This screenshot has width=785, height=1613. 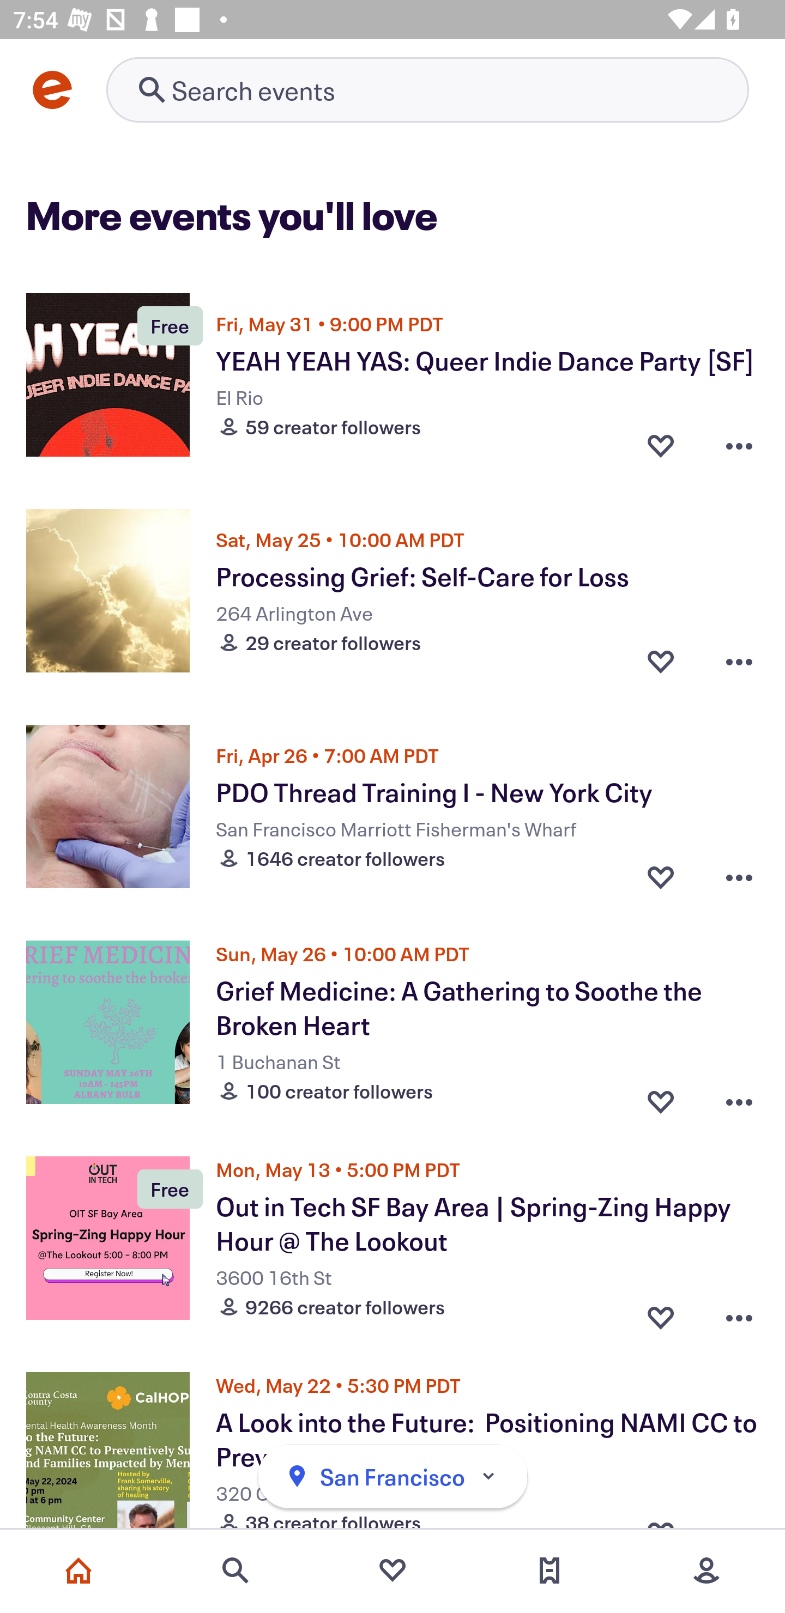 I want to click on San Francisco, so click(x=392, y=1477).